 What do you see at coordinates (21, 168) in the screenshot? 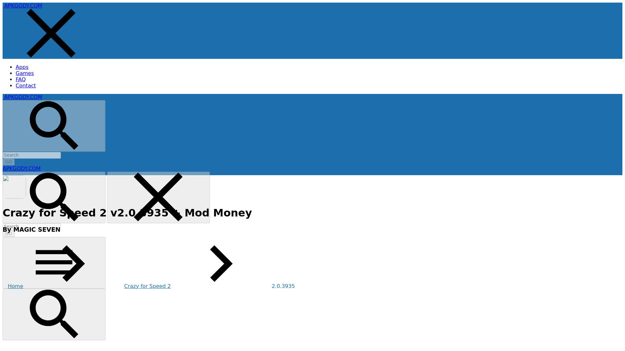
I see `APKGODY.COM` at bounding box center [21, 168].